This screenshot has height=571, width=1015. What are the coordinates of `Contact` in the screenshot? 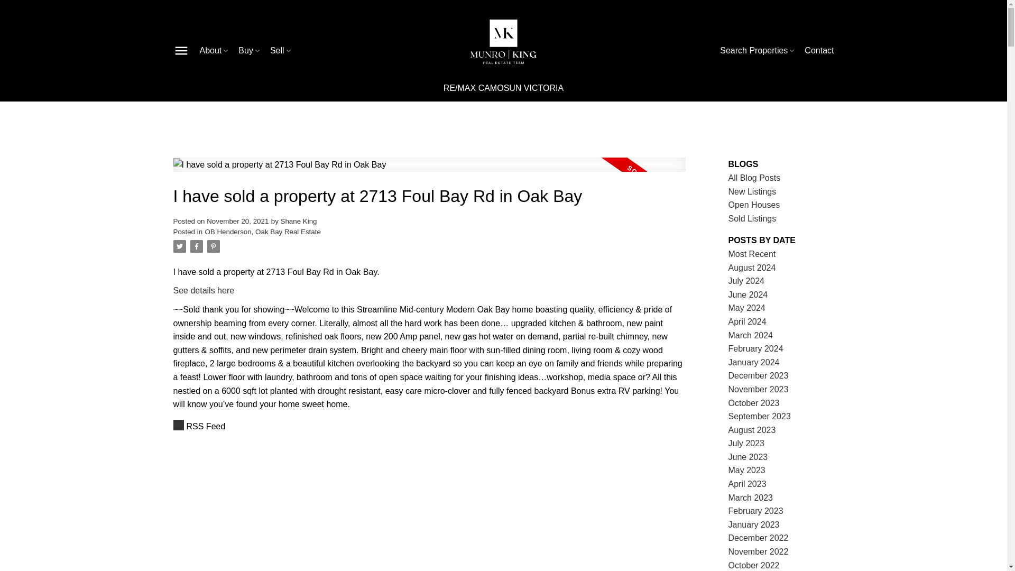 It's located at (819, 51).